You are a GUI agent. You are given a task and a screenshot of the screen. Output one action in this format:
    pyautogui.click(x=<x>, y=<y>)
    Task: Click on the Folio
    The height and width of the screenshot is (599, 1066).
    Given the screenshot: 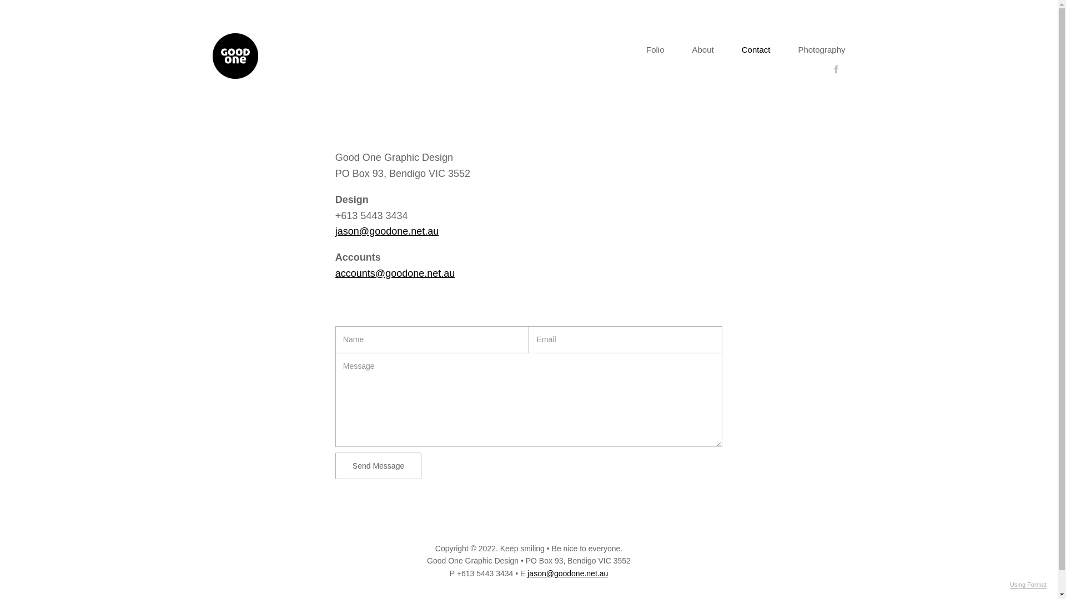 What is the action you would take?
    pyautogui.click(x=655, y=50)
    